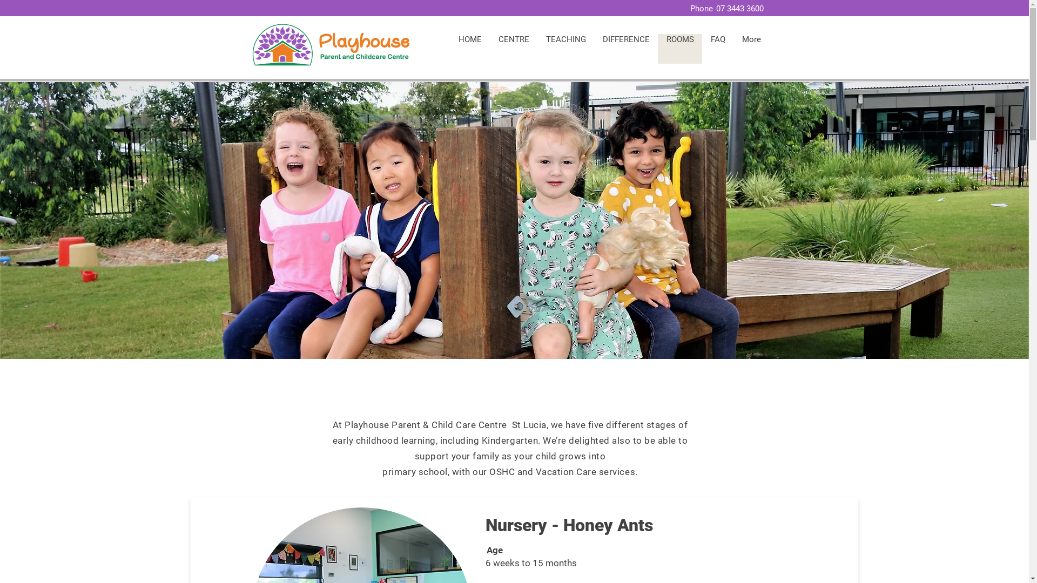  I want to click on CENTRE, so click(513, 49).